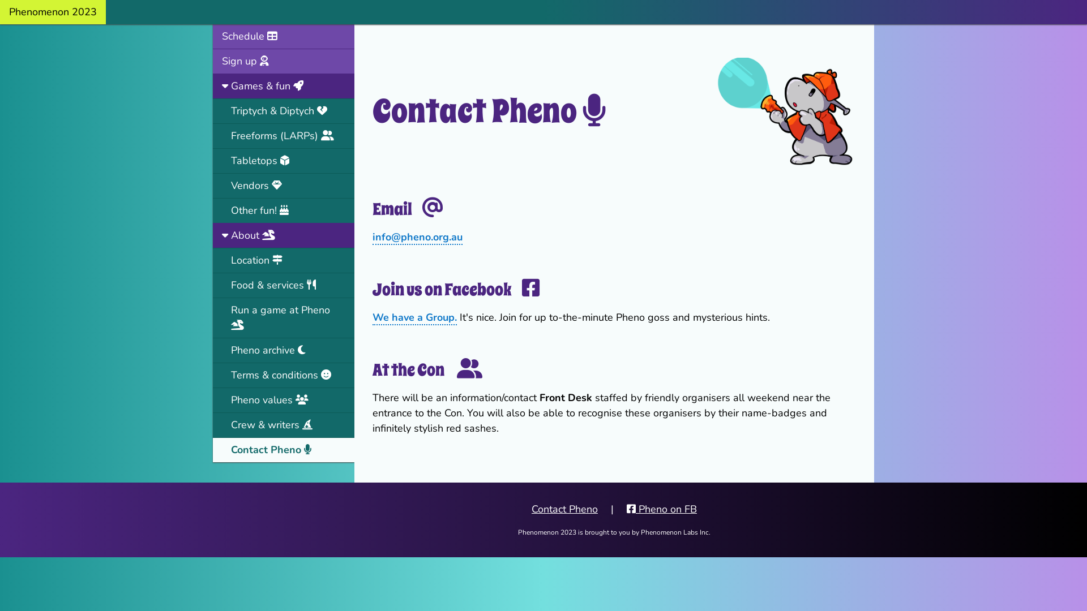 This screenshot has width=1087, height=611. Describe the element at coordinates (284, 161) in the screenshot. I see `Tabletops` at that location.